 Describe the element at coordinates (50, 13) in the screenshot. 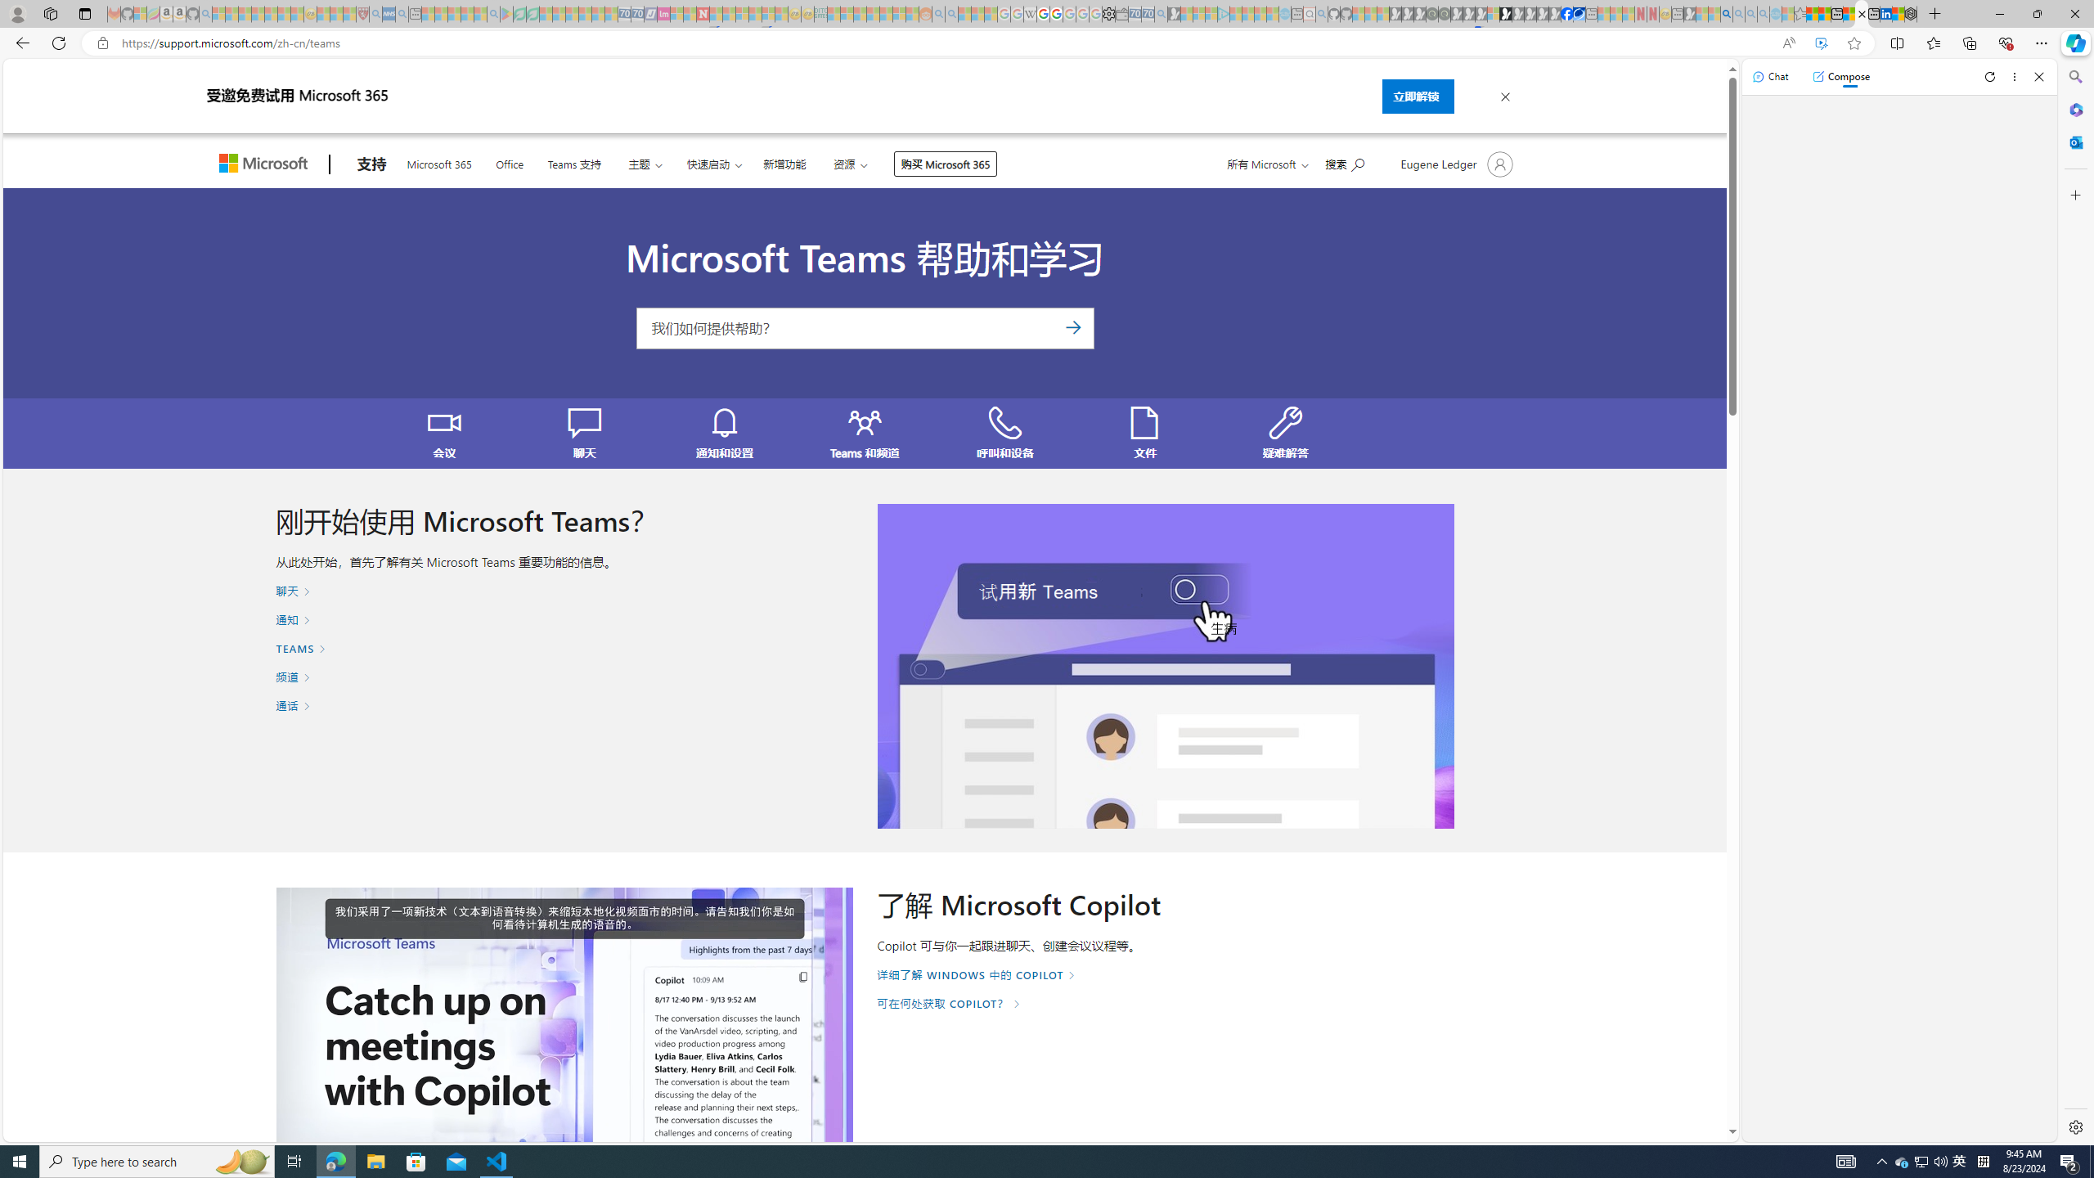

I see `Workspaces` at that location.